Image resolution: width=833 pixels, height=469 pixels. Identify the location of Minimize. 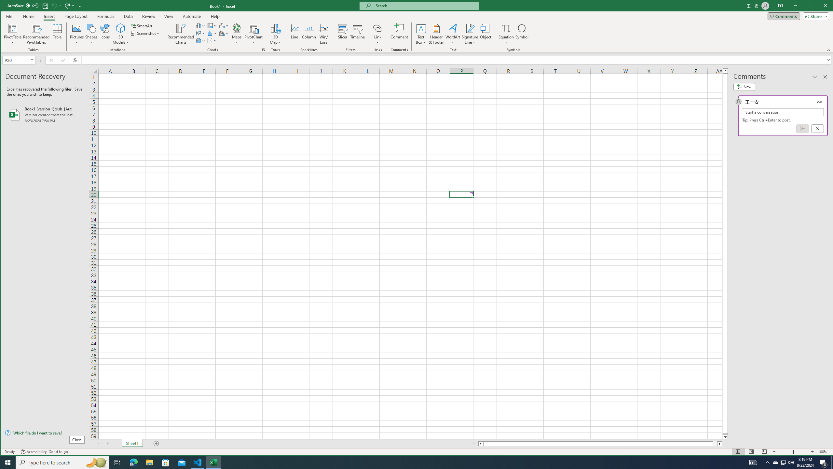
(812, 6).